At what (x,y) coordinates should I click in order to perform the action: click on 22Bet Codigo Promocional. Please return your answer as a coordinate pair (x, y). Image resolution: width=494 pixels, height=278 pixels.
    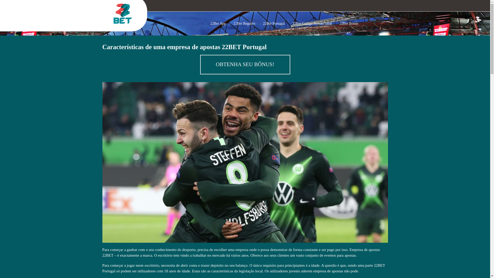
    Looking at the image, I should click on (313, 24).